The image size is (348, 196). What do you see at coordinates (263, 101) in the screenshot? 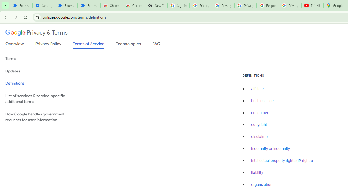
I see `business user` at bounding box center [263, 101].